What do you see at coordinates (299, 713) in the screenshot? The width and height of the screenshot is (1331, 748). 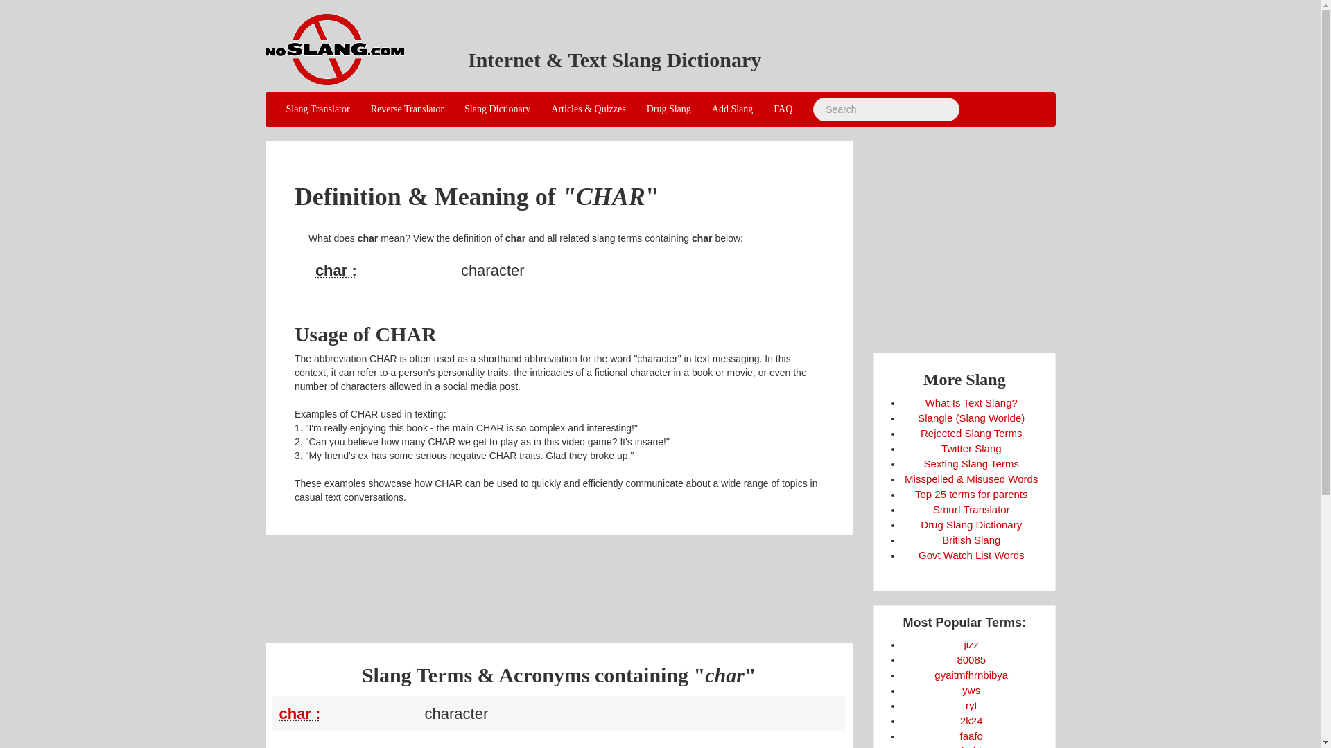 I see `char :` at bounding box center [299, 713].